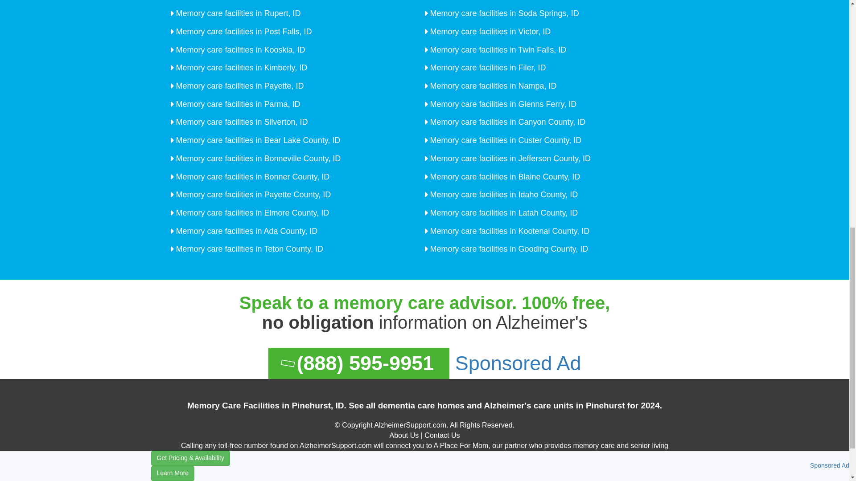  Describe the element at coordinates (251, 213) in the screenshot. I see `Memory care facilities in Elmore County, ID` at that location.